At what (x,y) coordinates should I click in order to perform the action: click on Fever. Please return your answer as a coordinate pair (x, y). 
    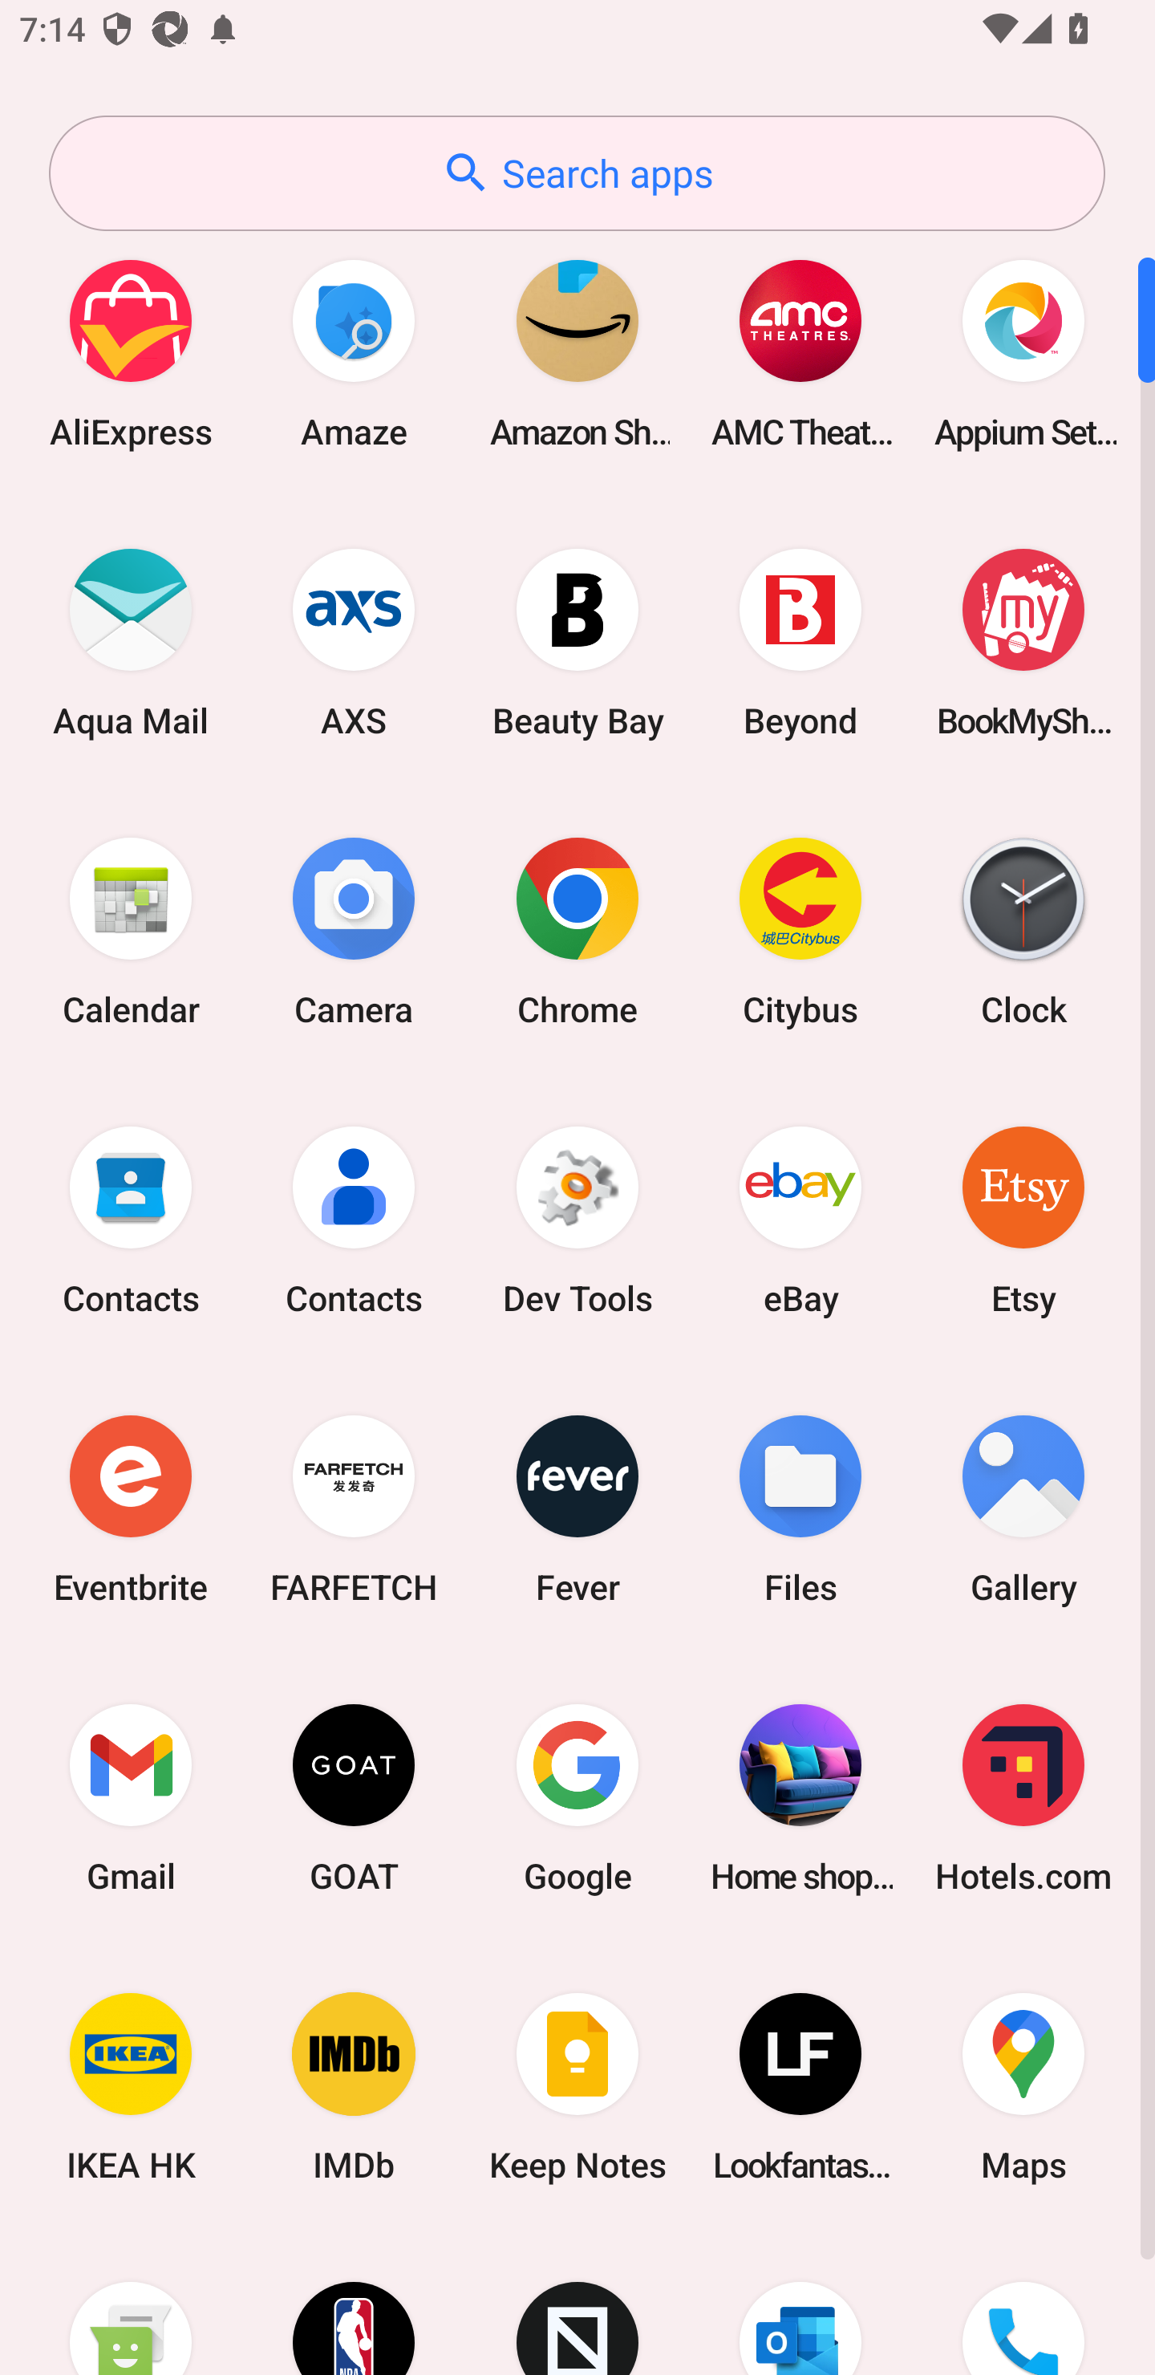
    Looking at the image, I should click on (577, 1508).